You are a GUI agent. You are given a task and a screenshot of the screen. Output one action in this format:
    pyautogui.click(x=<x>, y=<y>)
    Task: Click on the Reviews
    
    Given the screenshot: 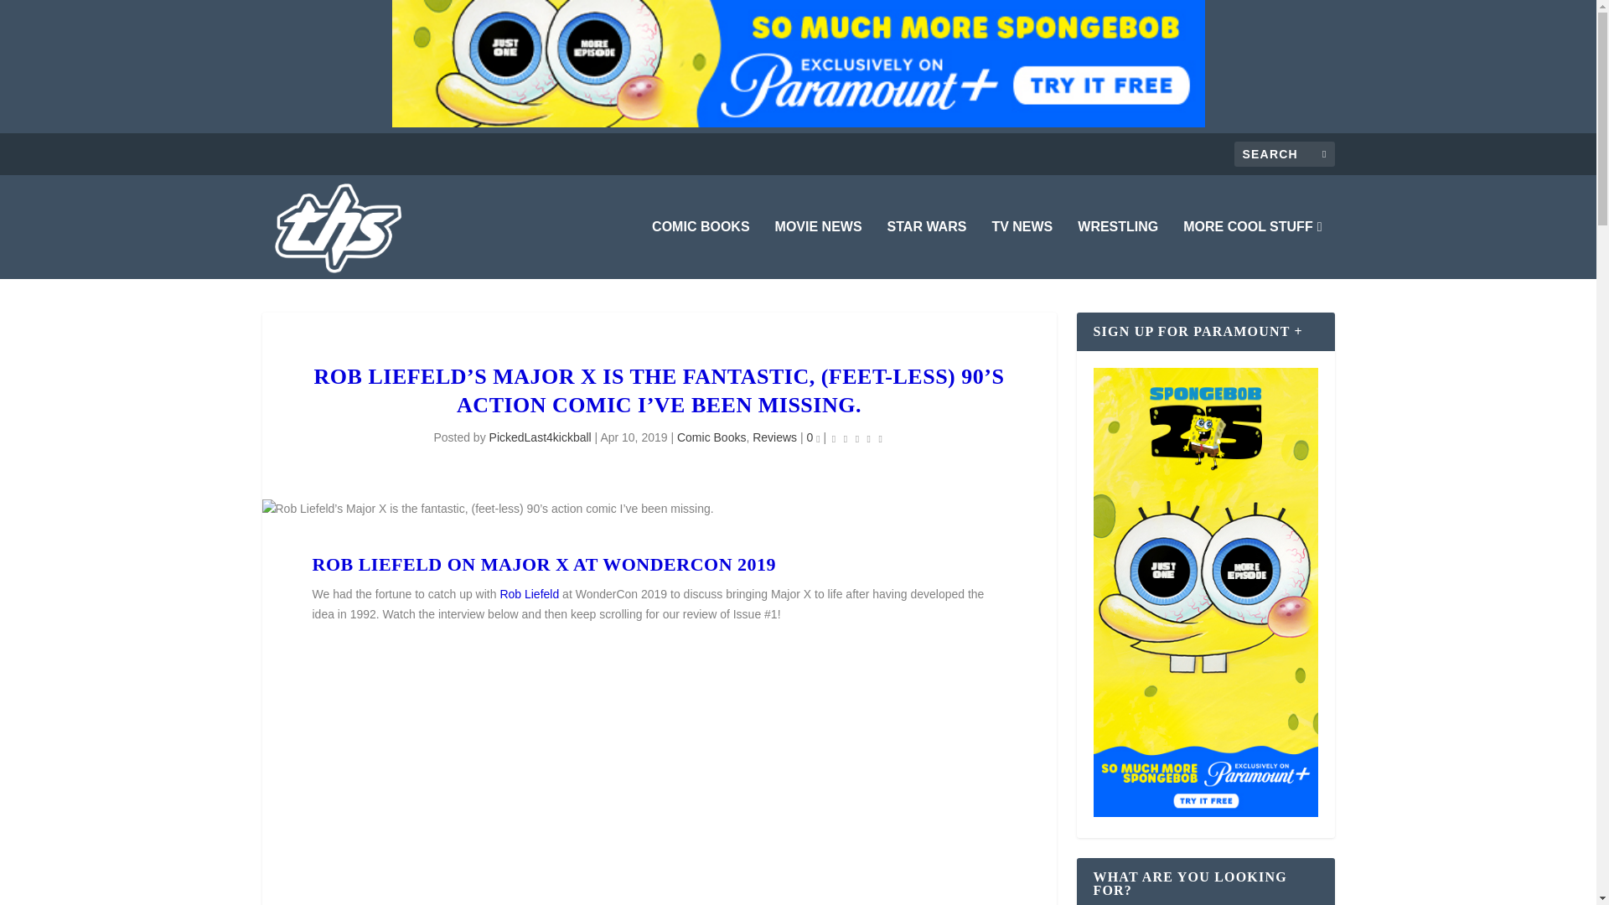 What is the action you would take?
    pyautogui.click(x=774, y=437)
    